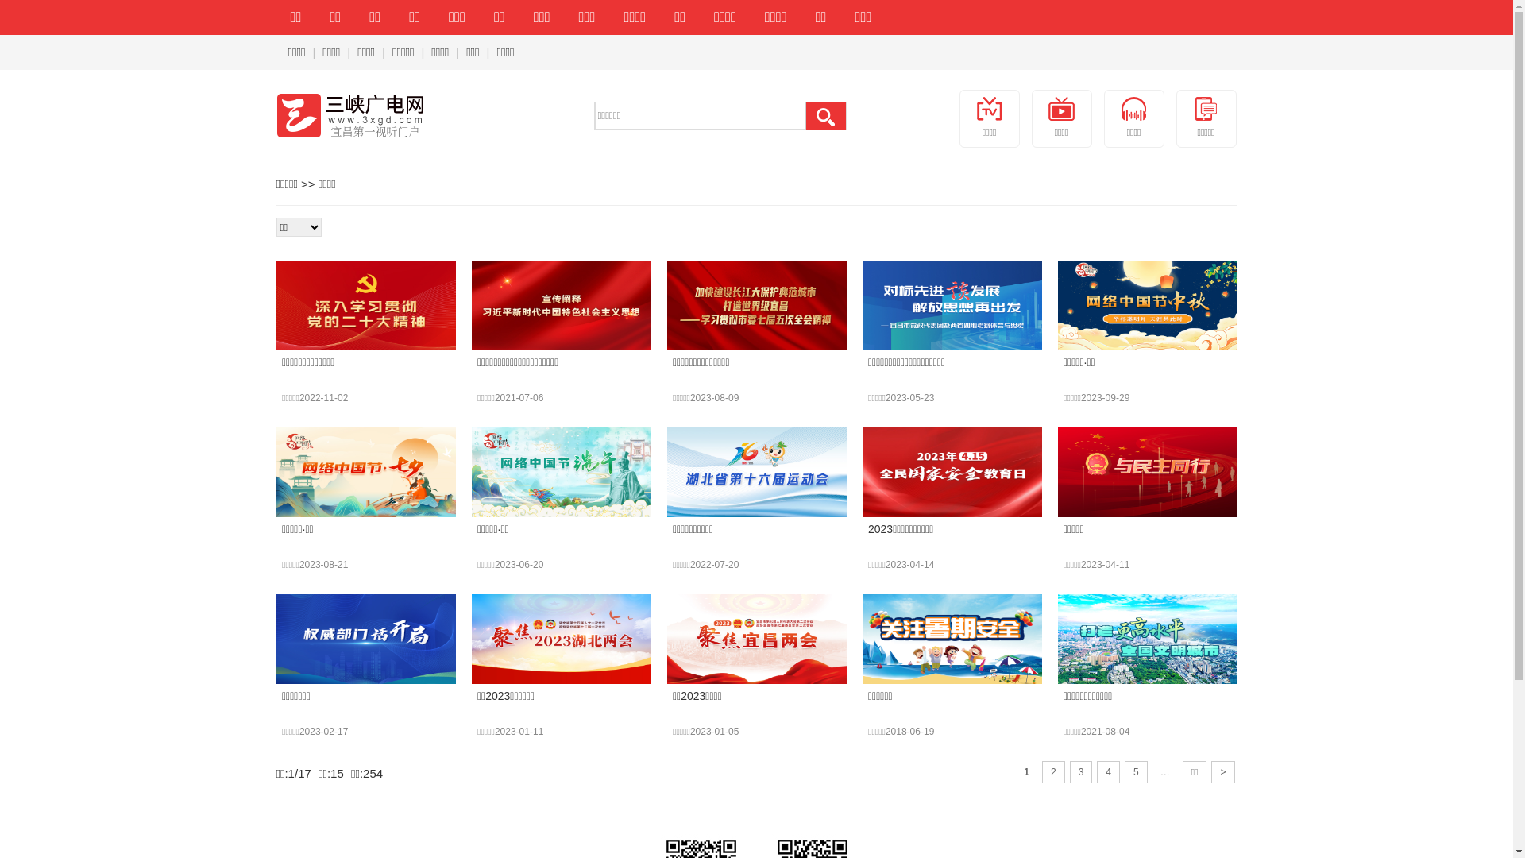 The width and height of the screenshot is (1525, 858). I want to click on 2, so click(1053, 772).